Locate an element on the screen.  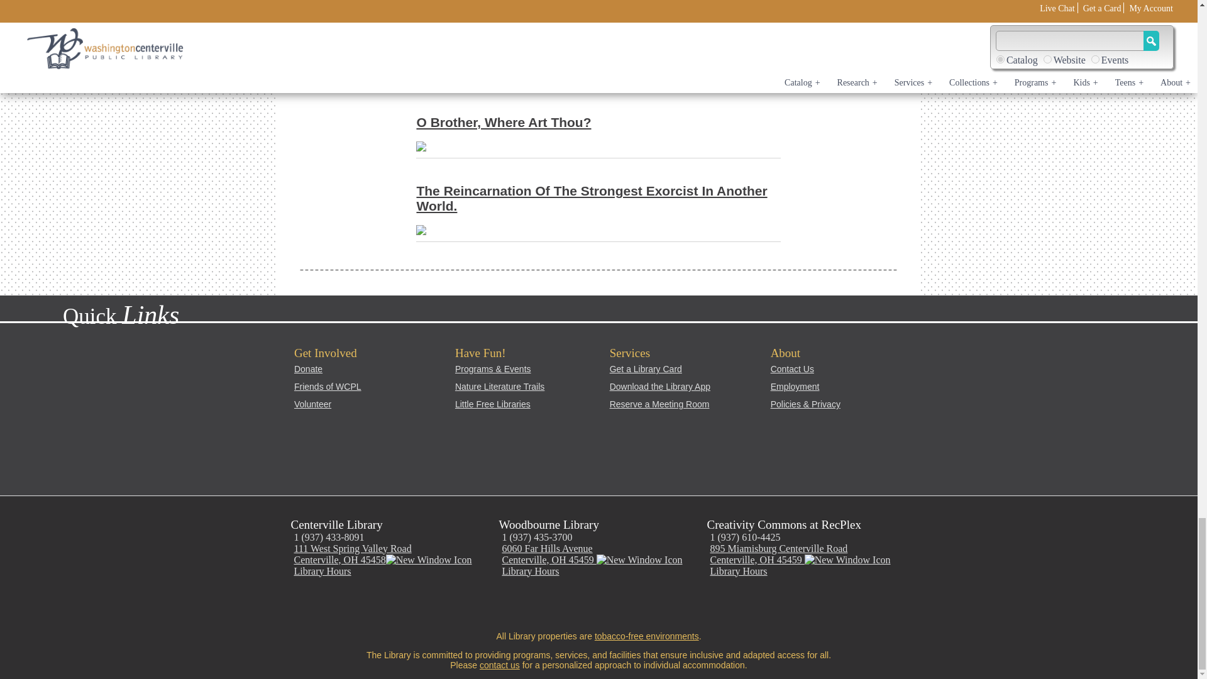
Access RSS Feeds is located at coordinates (468, 607).